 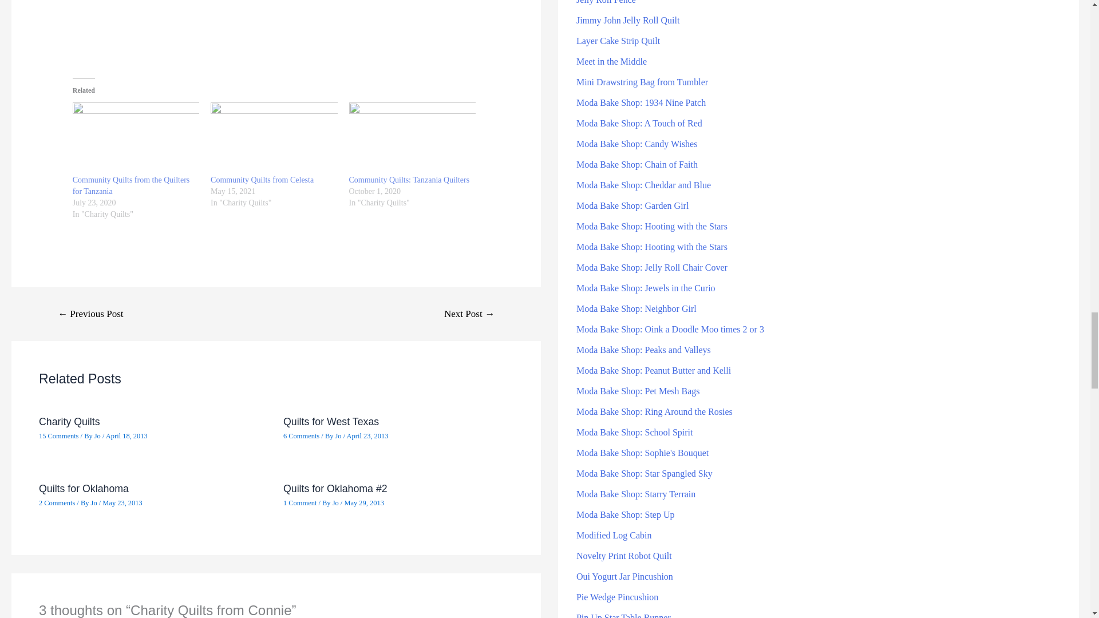 What do you see at coordinates (262, 180) in the screenshot?
I see `Community Quilts from Celesta` at bounding box center [262, 180].